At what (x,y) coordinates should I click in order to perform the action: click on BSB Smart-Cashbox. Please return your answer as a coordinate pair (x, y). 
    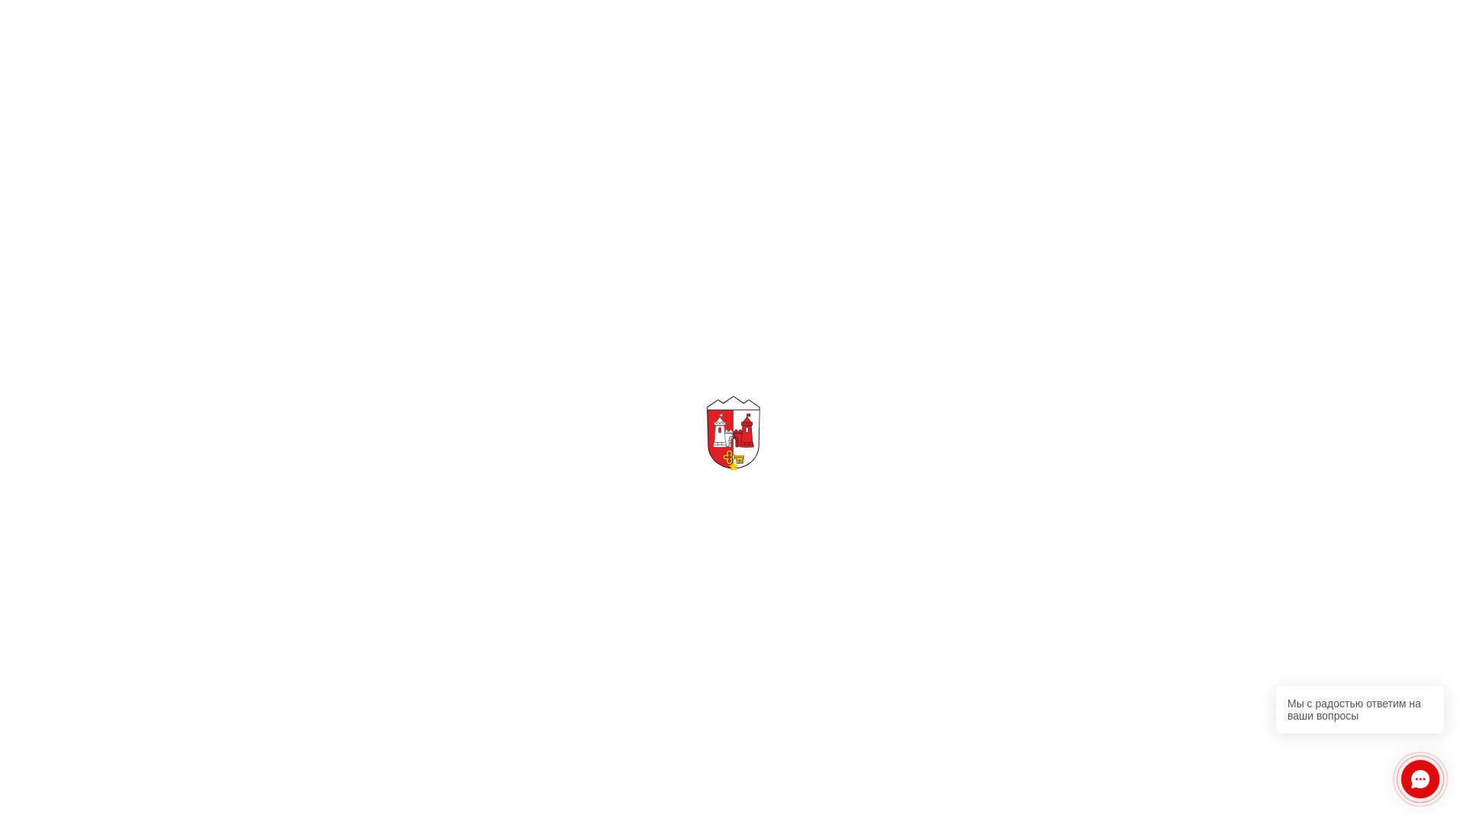
    Looking at the image, I should click on (371, 668).